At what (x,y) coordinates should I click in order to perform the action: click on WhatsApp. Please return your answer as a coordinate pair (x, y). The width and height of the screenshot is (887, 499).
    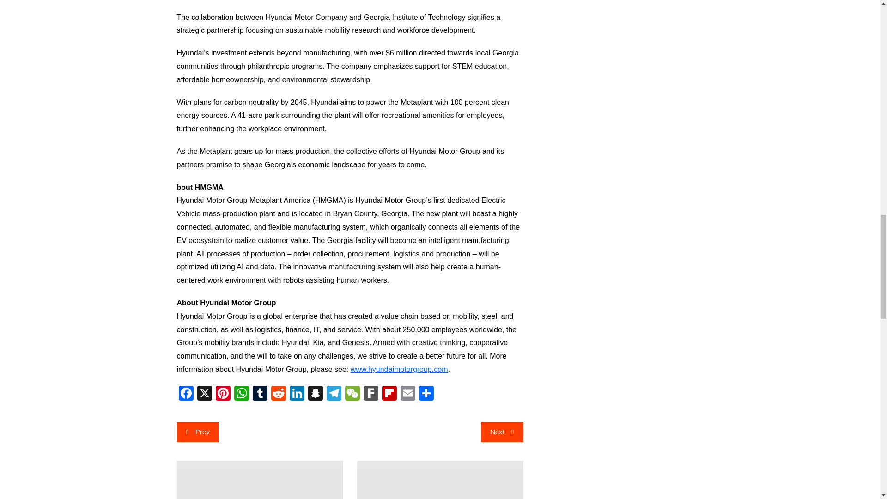
    Looking at the image, I should click on (241, 394).